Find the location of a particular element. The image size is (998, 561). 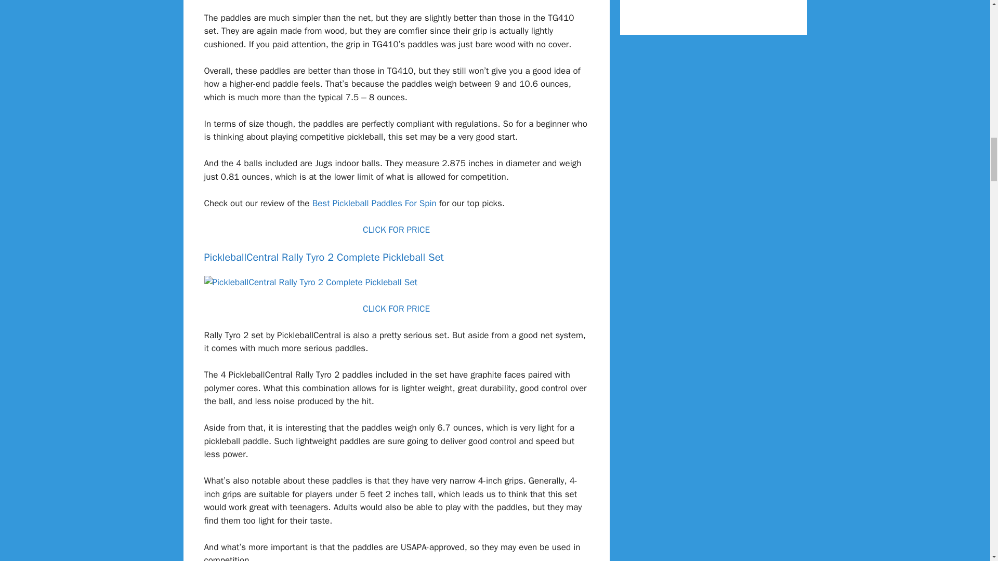

PickleballCentral Rally Tyro 2 Complete Pickleball Set is located at coordinates (323, 257).